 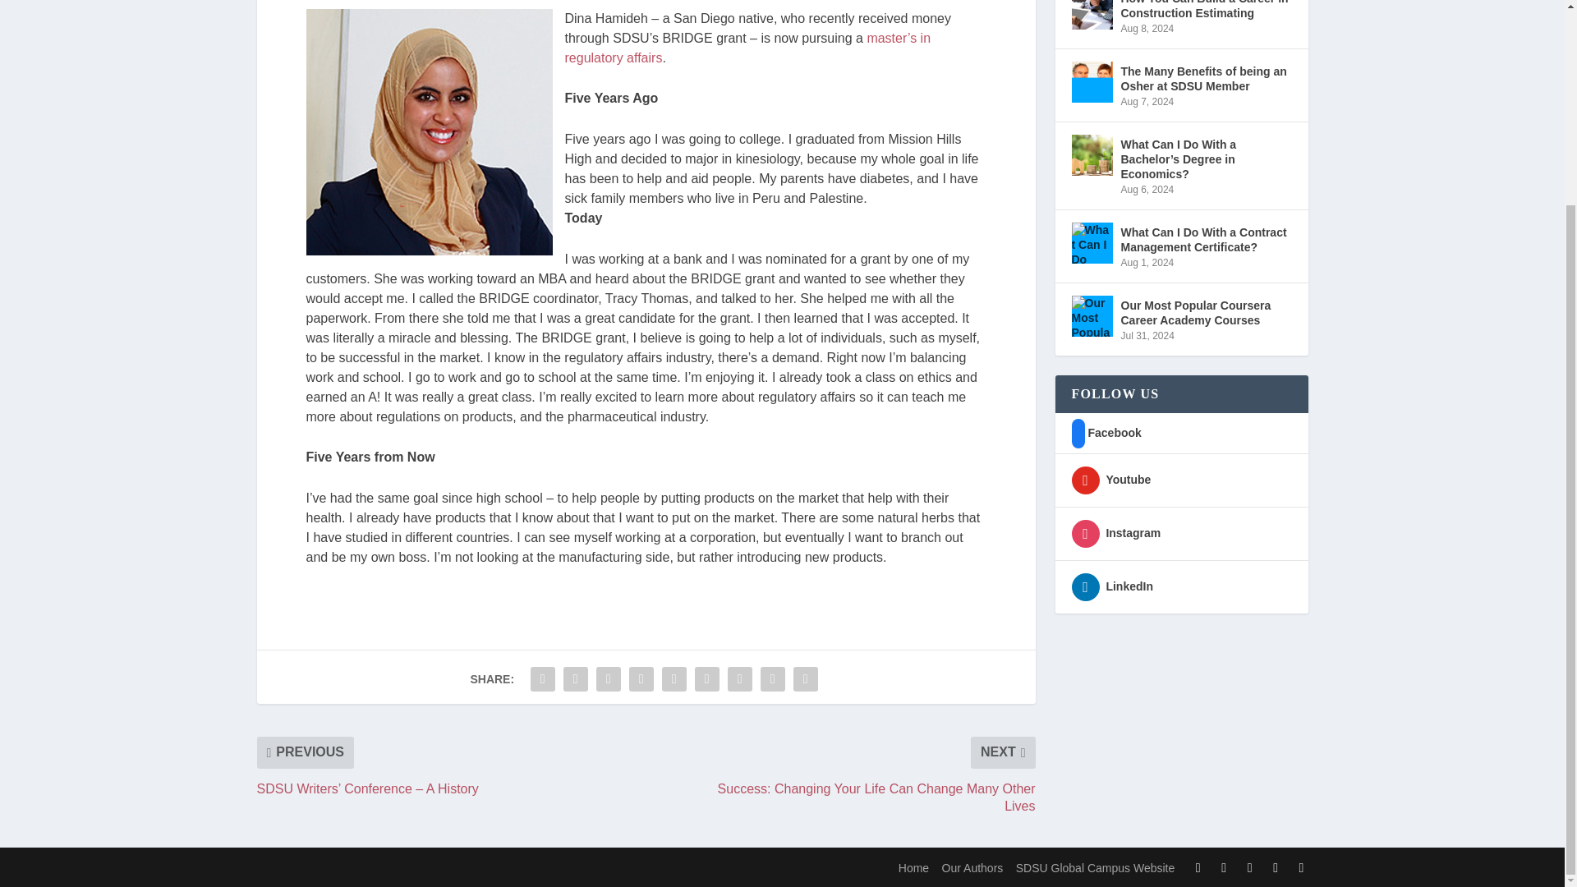 What do you see at coordinates (1111, 586) in the screenshot?
I see `LinkedIn` at bounding box center [1111, 586].